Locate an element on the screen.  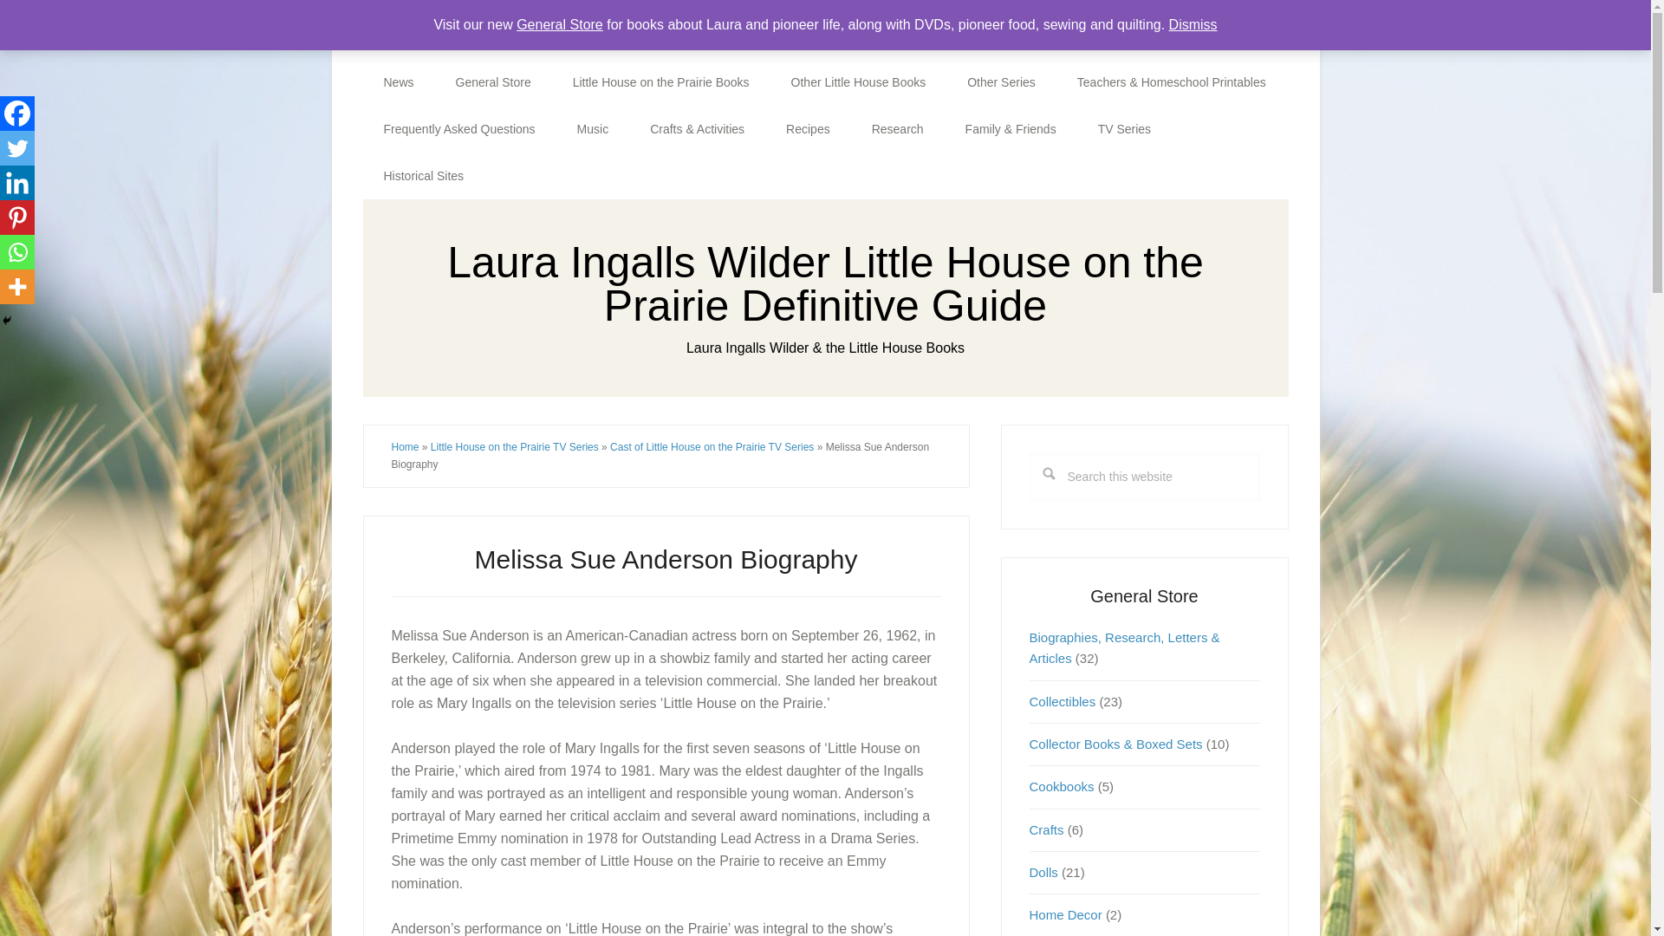
News is located at coordinates (399, 82).